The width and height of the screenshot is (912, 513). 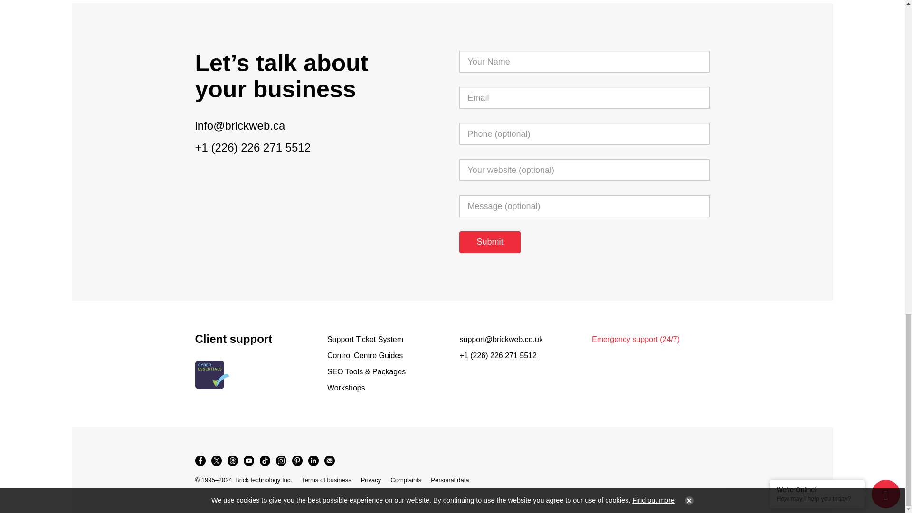 I want to click on Newsletter, so click(x=329, y=461).